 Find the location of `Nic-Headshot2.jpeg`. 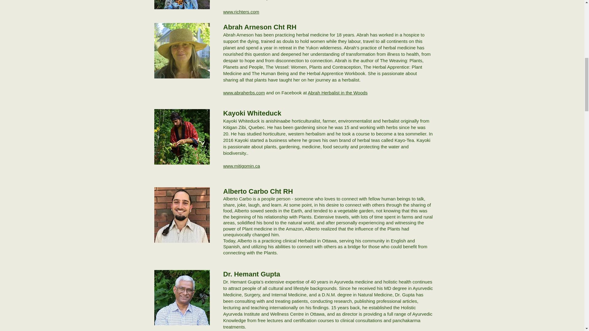

Nic-Headshot2.jpeg is located at coordinates (182, 137).